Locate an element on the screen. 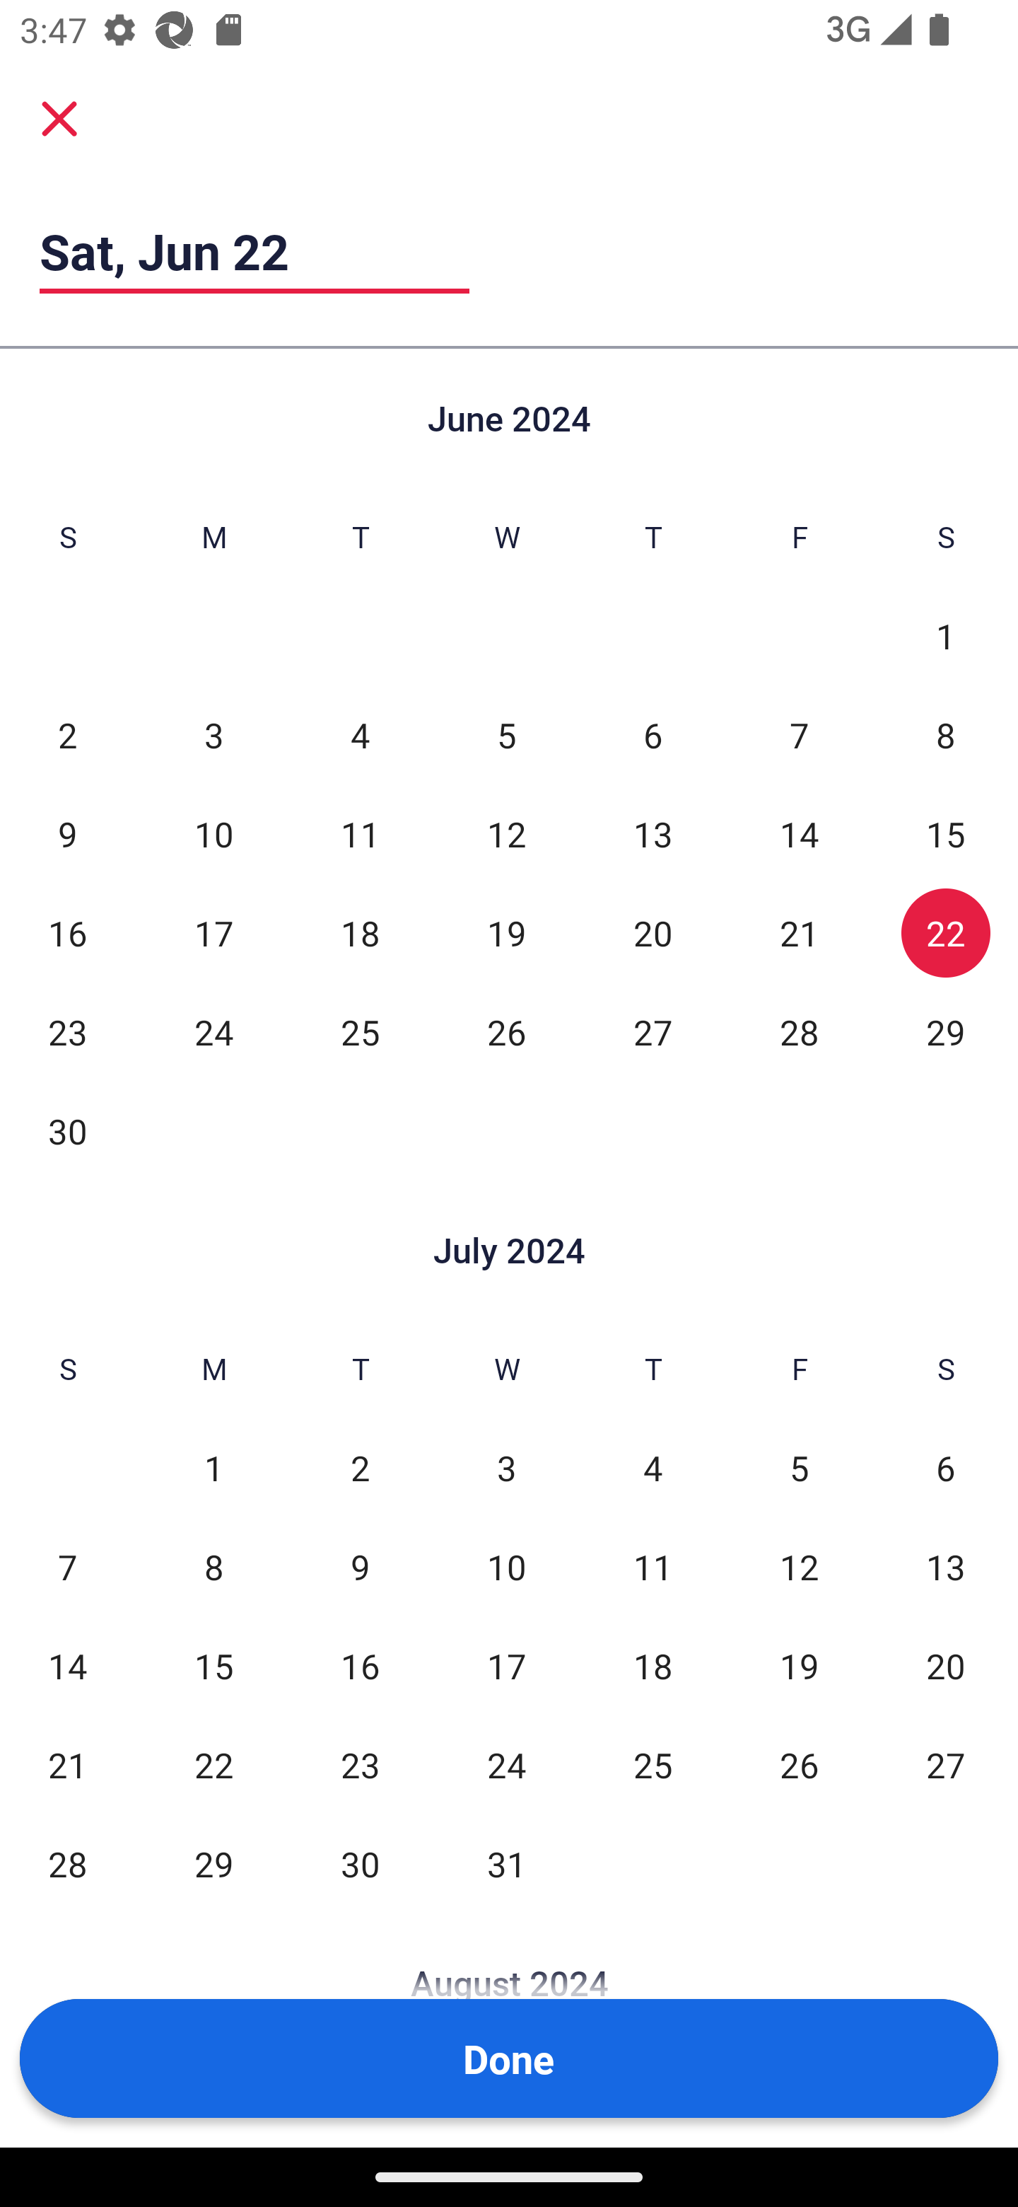 The width and height of the screenshot is (1018, 2207). 11 Thu, Jul 11, Not Selected is located at coordinates (653, 1566).